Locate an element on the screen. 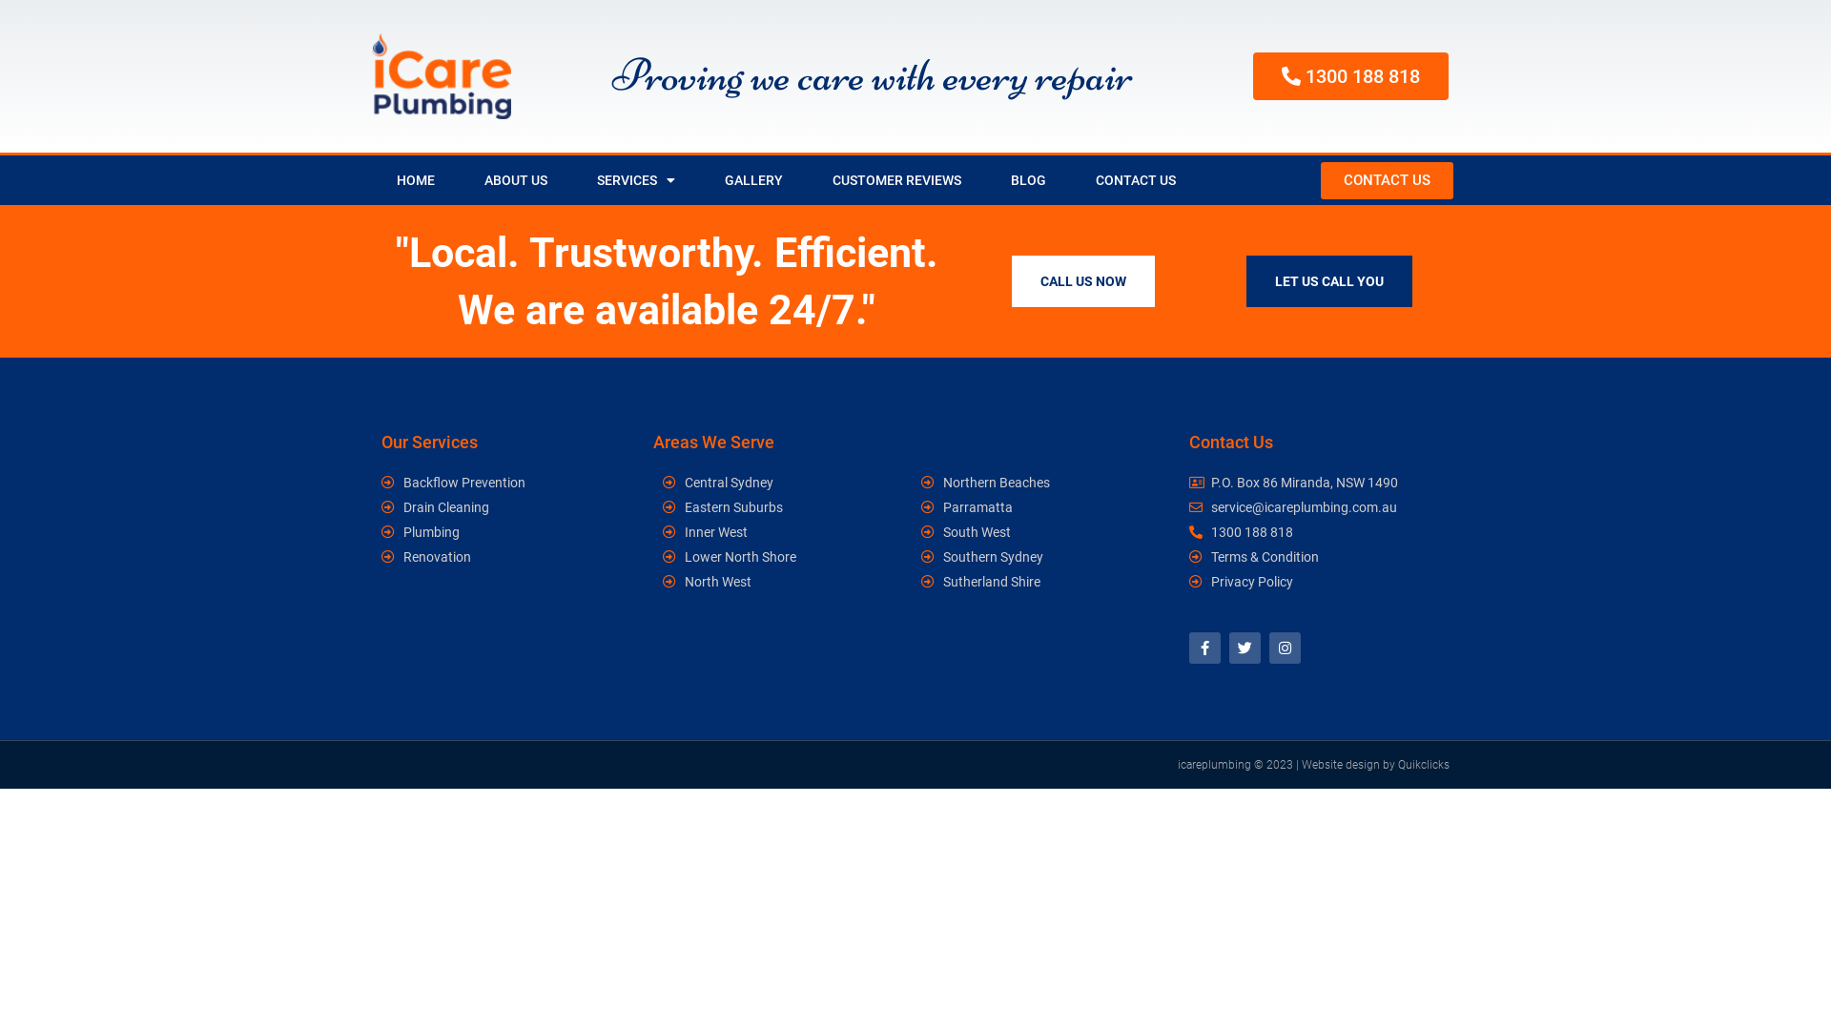 The image size is (1831, 1030). Plumbing is located at coordinates (469, 532).